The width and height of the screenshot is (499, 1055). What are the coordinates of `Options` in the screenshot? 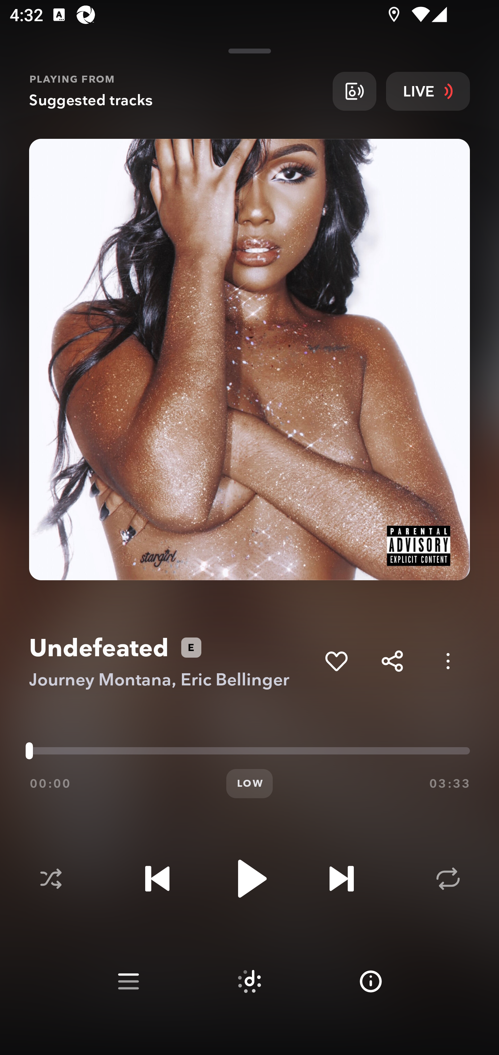 It's located at (448, 661).